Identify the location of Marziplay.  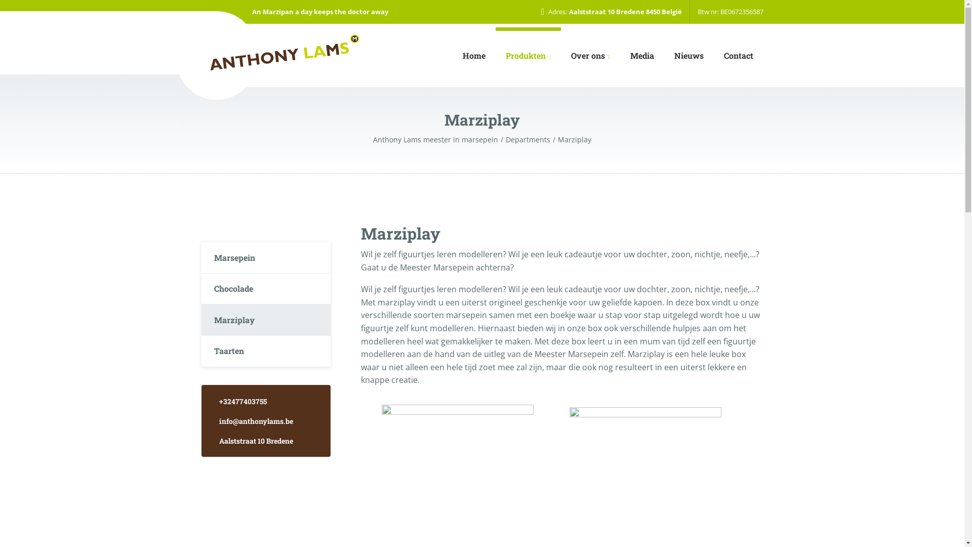
(575, 140).